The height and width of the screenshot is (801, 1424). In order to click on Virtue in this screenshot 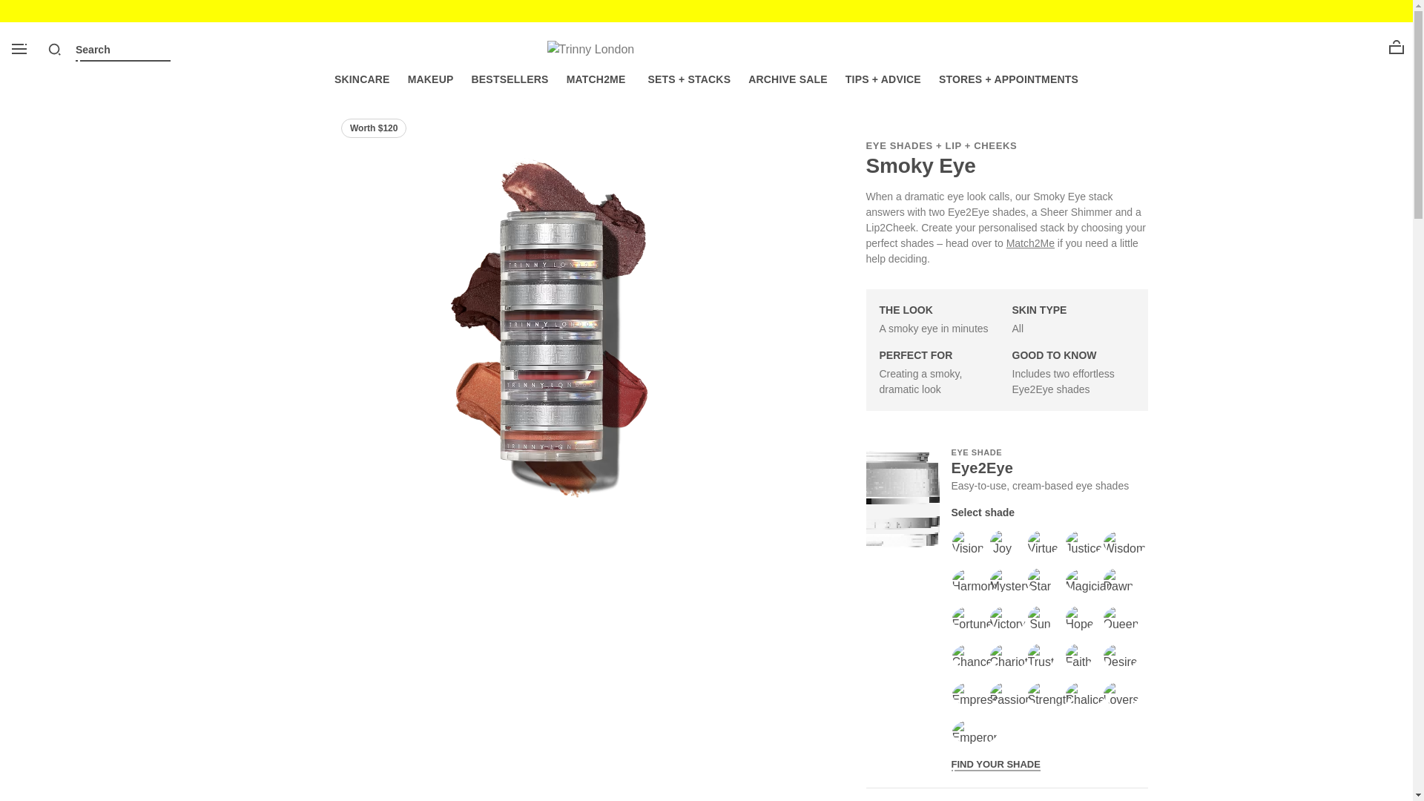, I will do `click(1040, 542)`.